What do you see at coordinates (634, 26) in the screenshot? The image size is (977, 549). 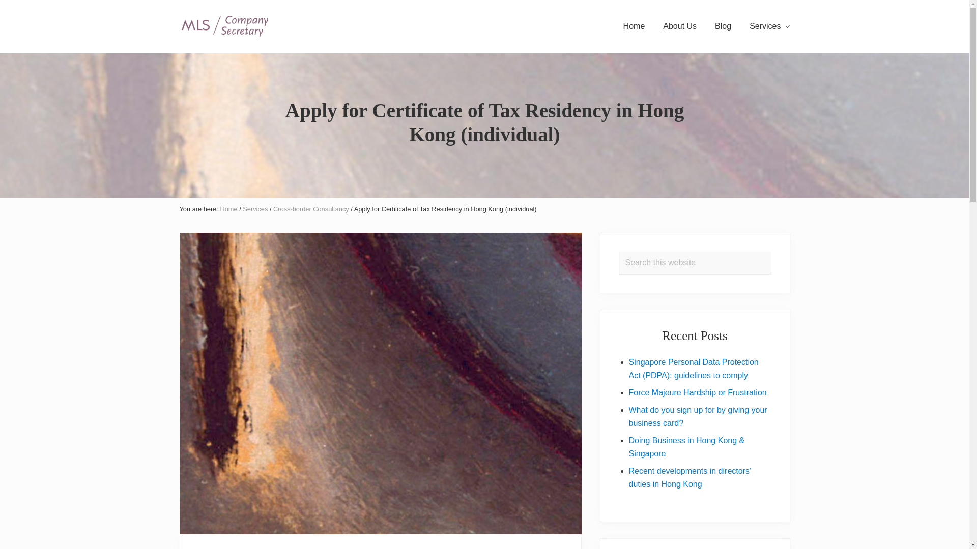 I see `Home` at bounding box center [634, 26].